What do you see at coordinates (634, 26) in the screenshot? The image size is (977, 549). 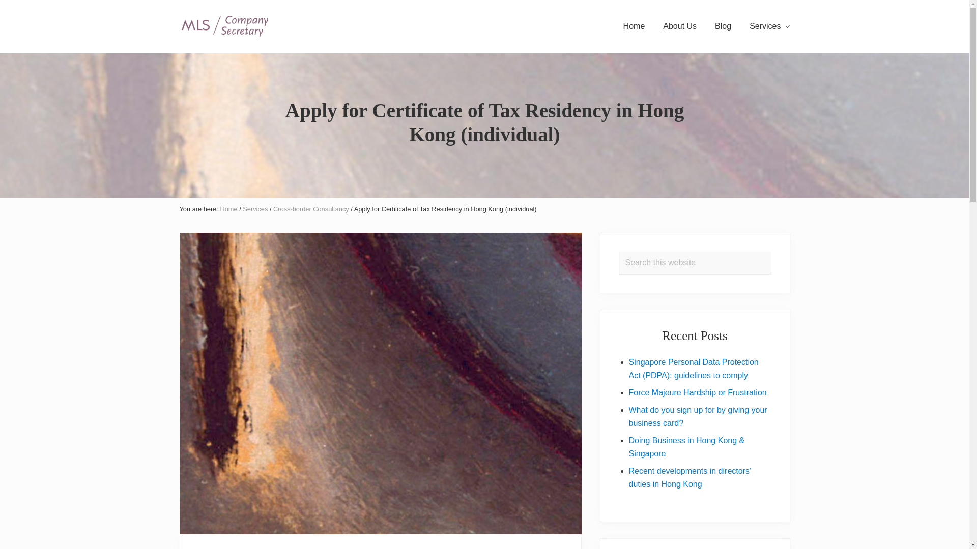 I see `Home` at bounding box center [634, 26].